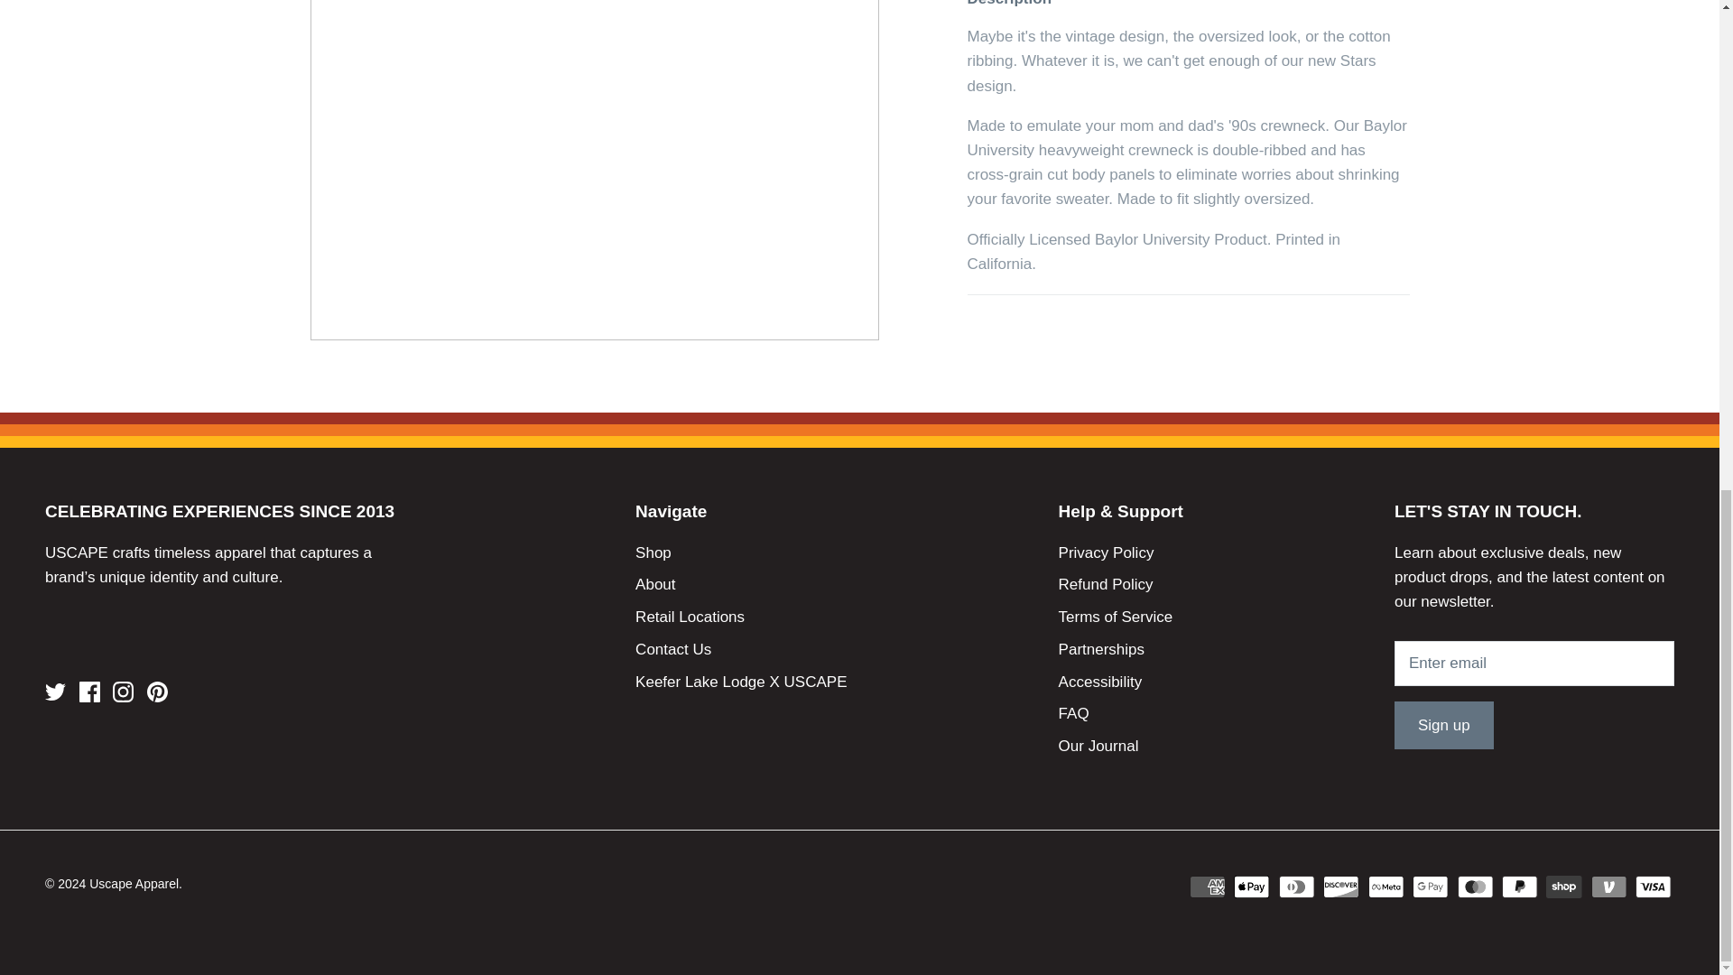 This screenshot has width=1733, height=975. What do you see at coordinates (54, 692) in the screenshot?
I see `Twitter` at bounding box center [54, 692].